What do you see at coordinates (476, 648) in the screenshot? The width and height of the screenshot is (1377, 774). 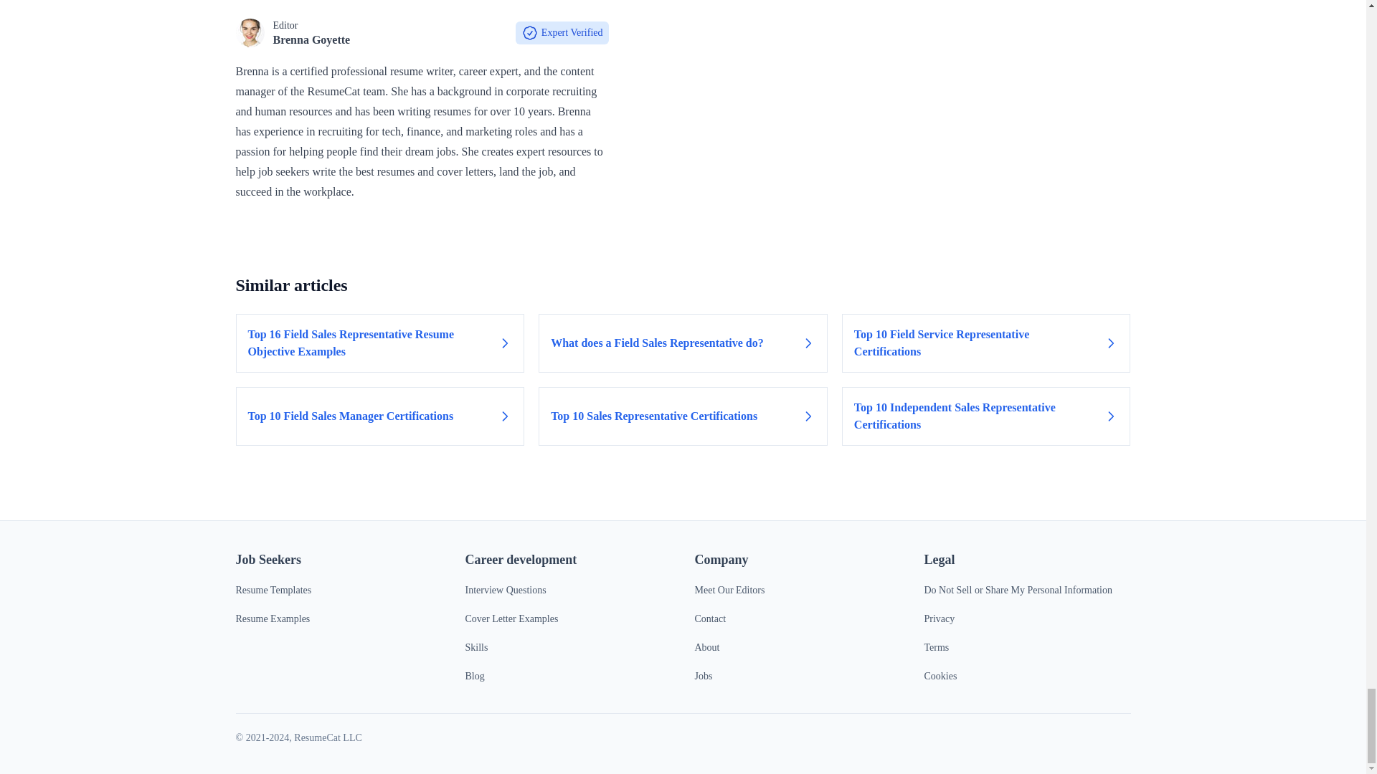 I see `Skills` at bounding box center [476, 648].